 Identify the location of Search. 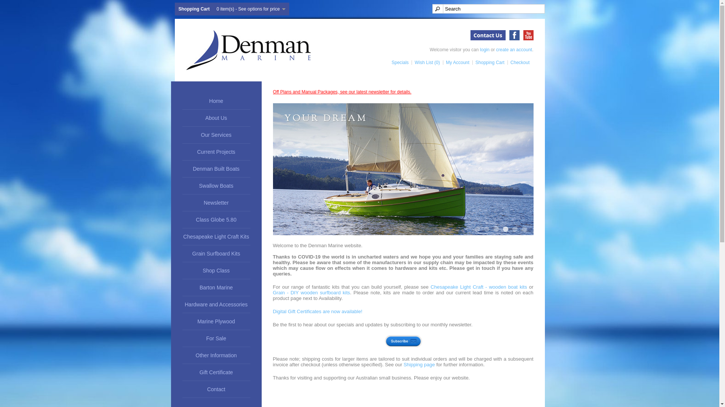
(488, 9).